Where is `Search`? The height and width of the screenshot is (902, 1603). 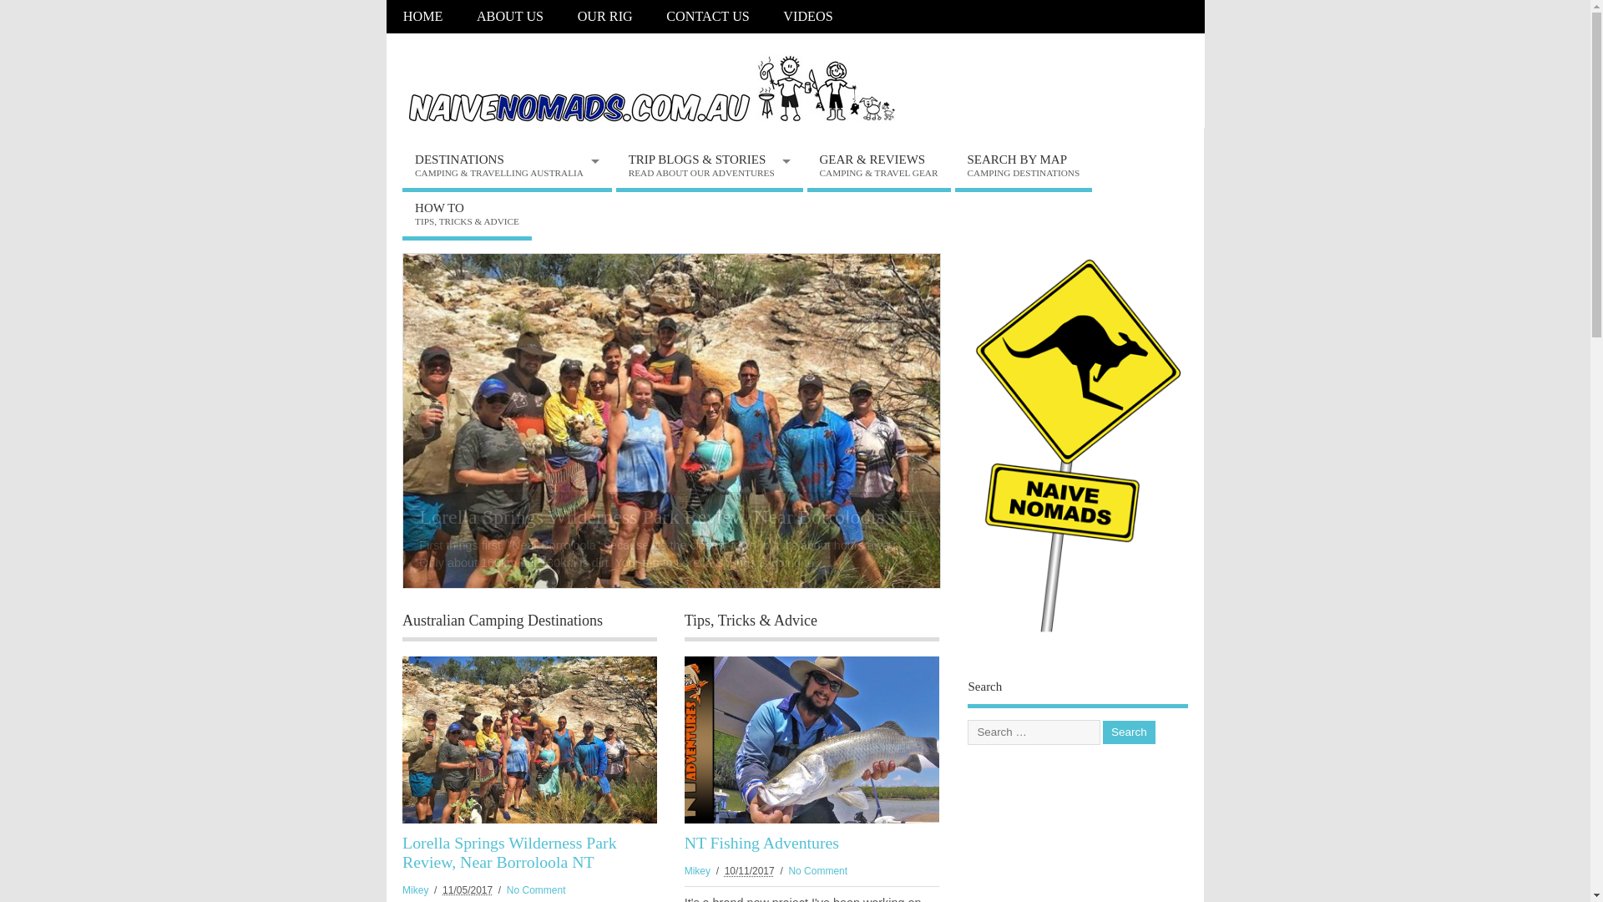 Search is located at coordinates (1129, 733).